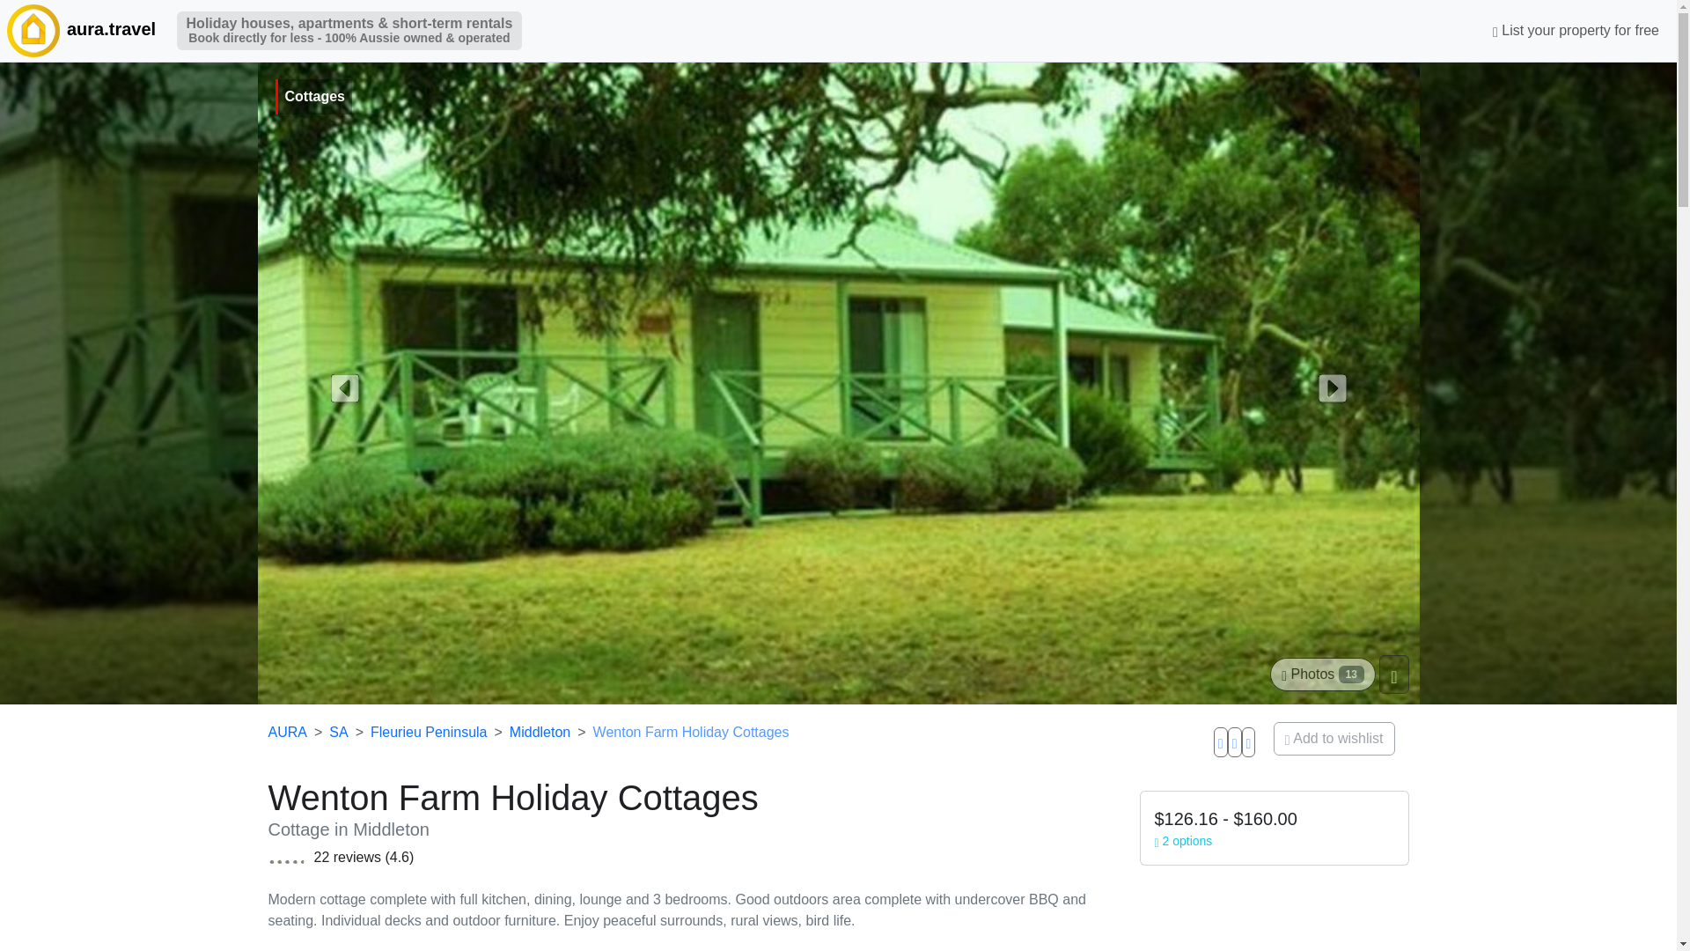  What do you see at coordinates (338, 732) in the screenshot?
I see `SA` at bounding box center [338, 732].